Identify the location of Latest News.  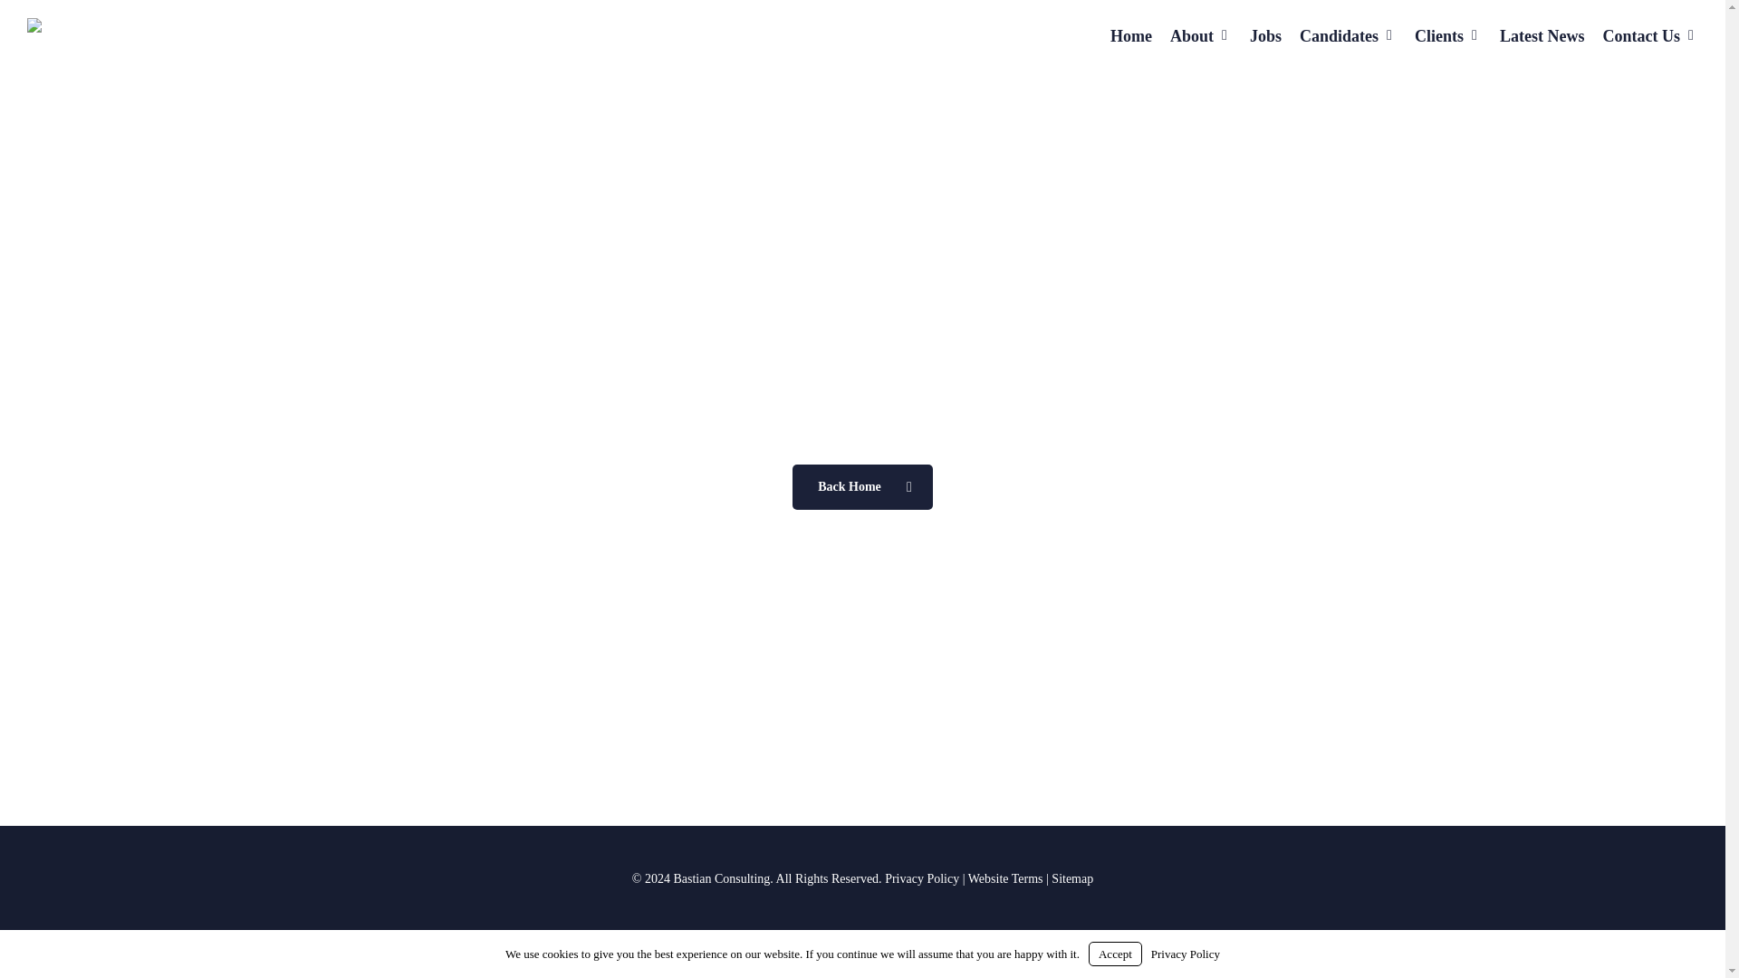
(1542, 36).